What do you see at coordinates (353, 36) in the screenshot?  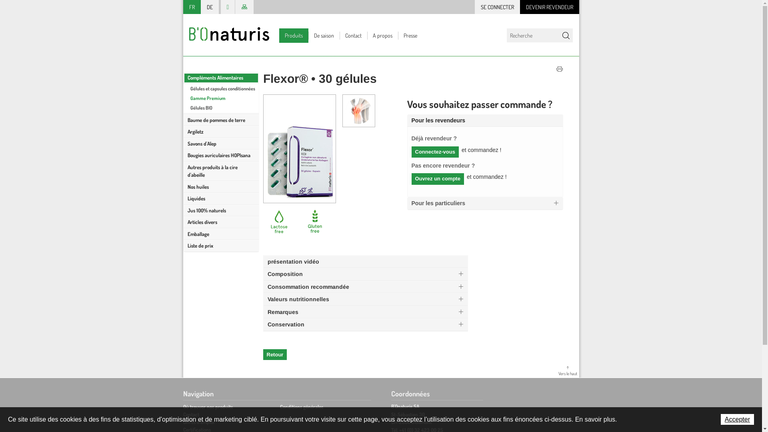 I see `Contact` at bounding box center [353, 36].